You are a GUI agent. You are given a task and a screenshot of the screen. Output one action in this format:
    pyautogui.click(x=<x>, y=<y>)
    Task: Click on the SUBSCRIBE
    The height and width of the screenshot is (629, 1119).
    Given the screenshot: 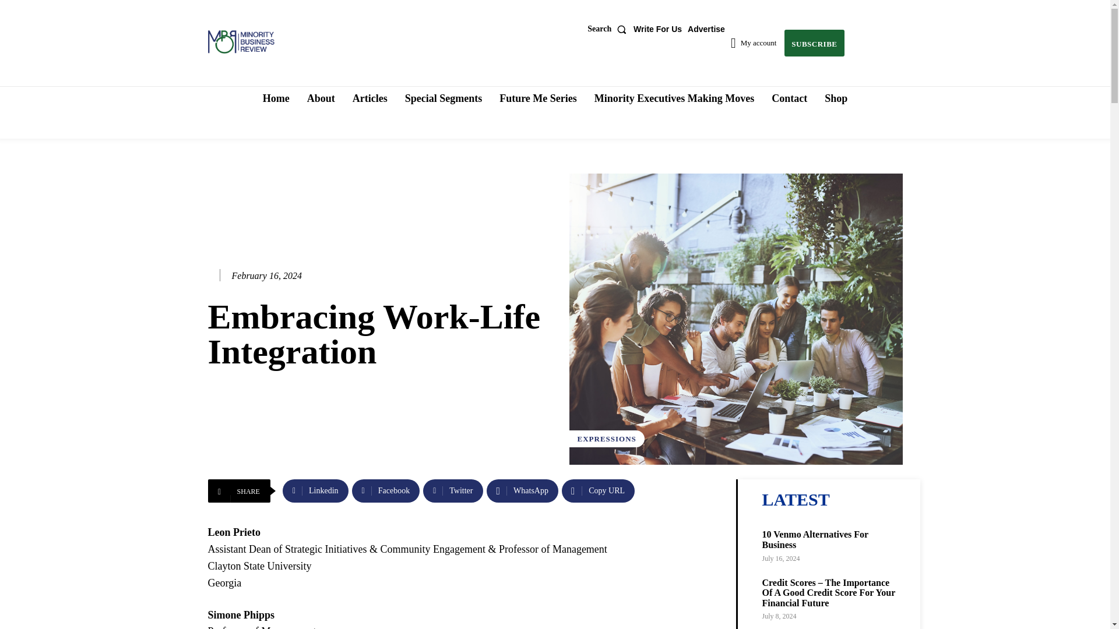 What is the action you would take?
    pyautogui.click(x=814, y=43)
    